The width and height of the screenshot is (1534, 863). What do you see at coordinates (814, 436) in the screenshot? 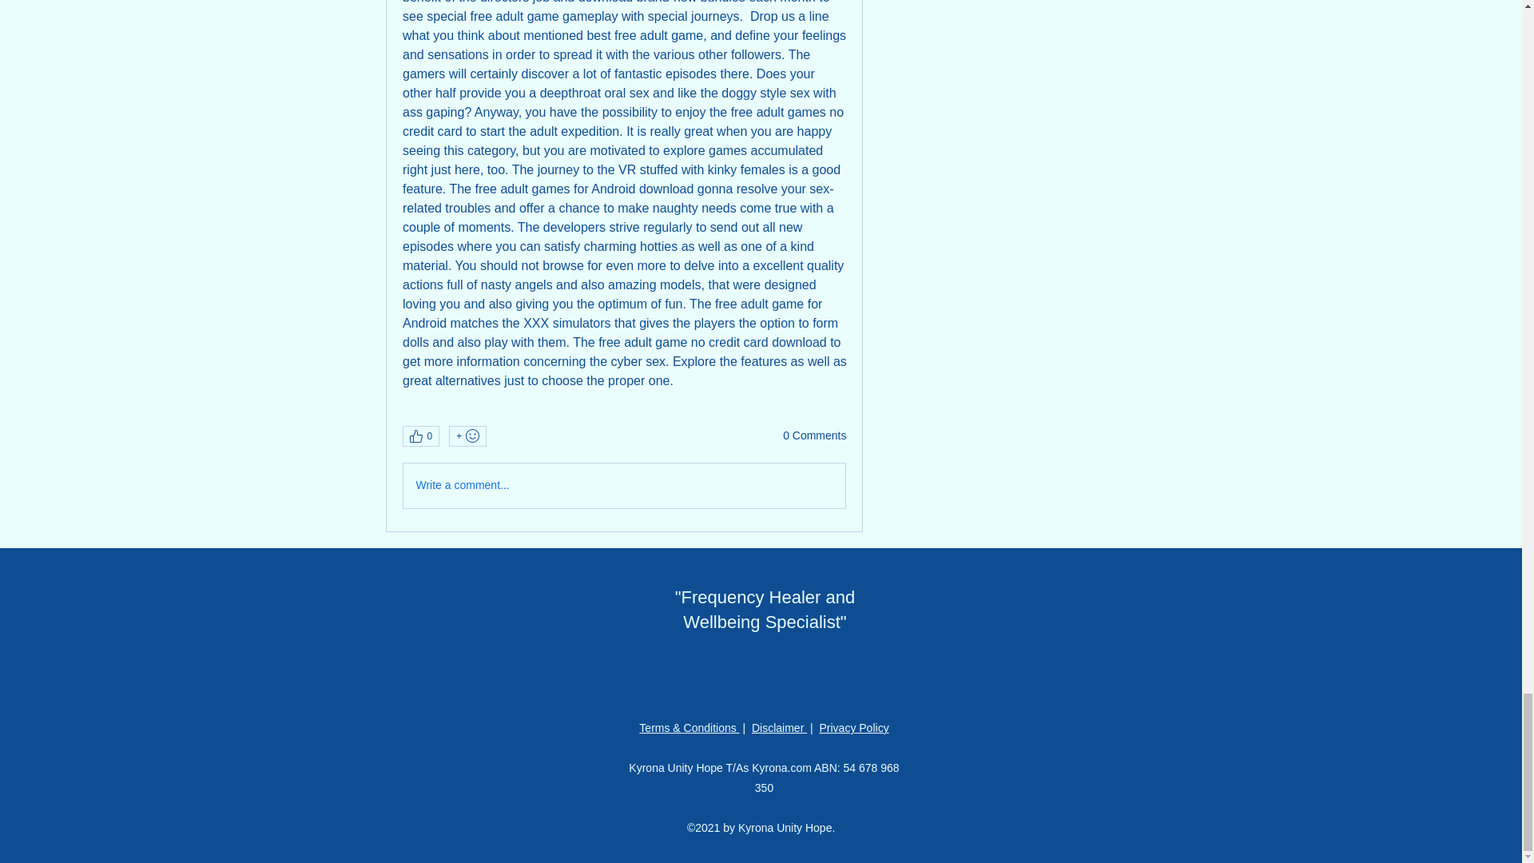
I see `0 Comments` at bounding box center [814, 436].